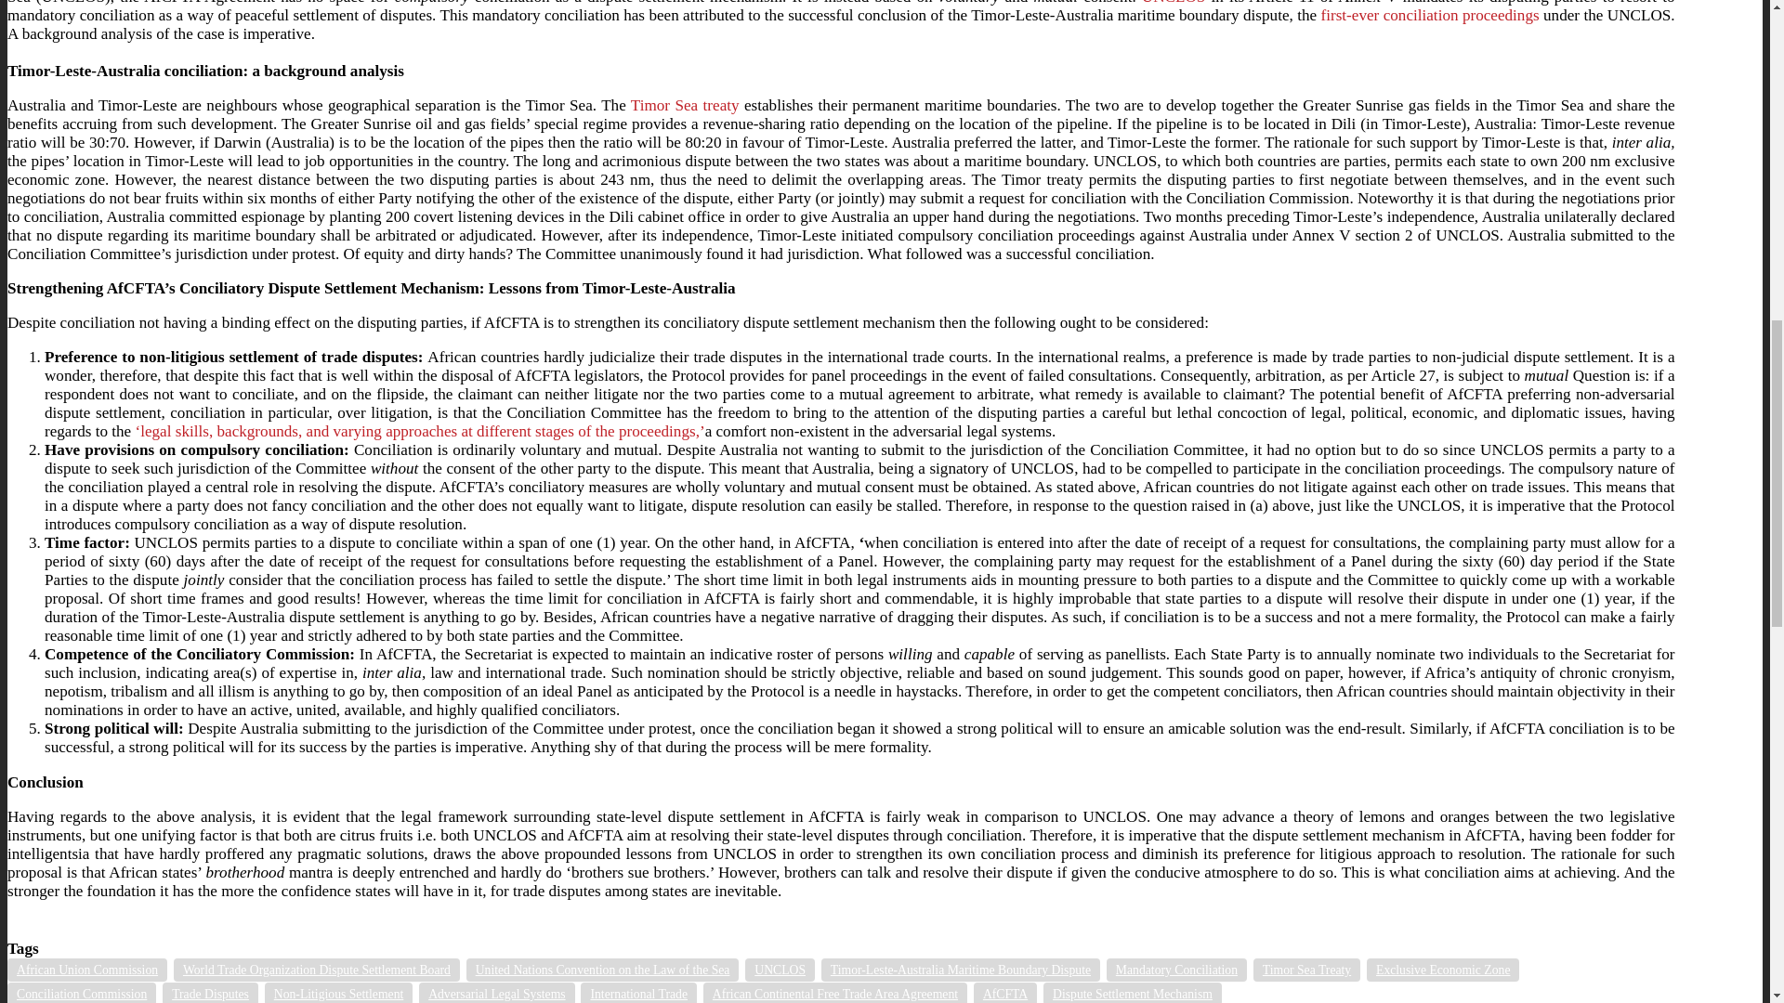  What do you see at coordinates (1173, 3) in the screenshot?
I see `UNCLOS` at bounding box center [1173, 3].